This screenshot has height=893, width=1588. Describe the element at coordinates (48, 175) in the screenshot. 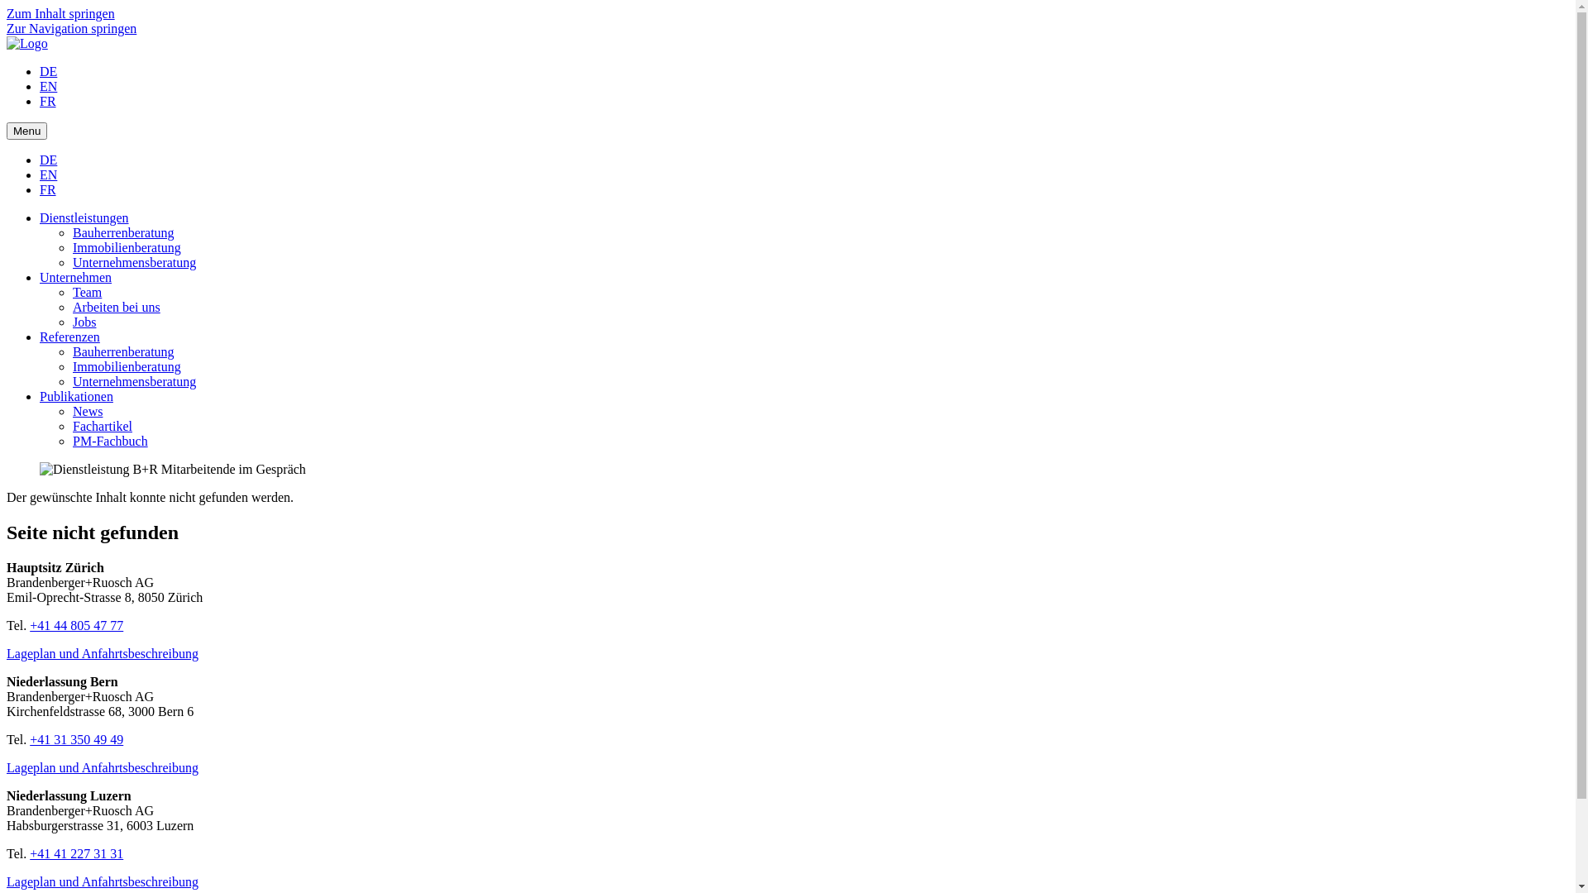

I see `EN` at that location.